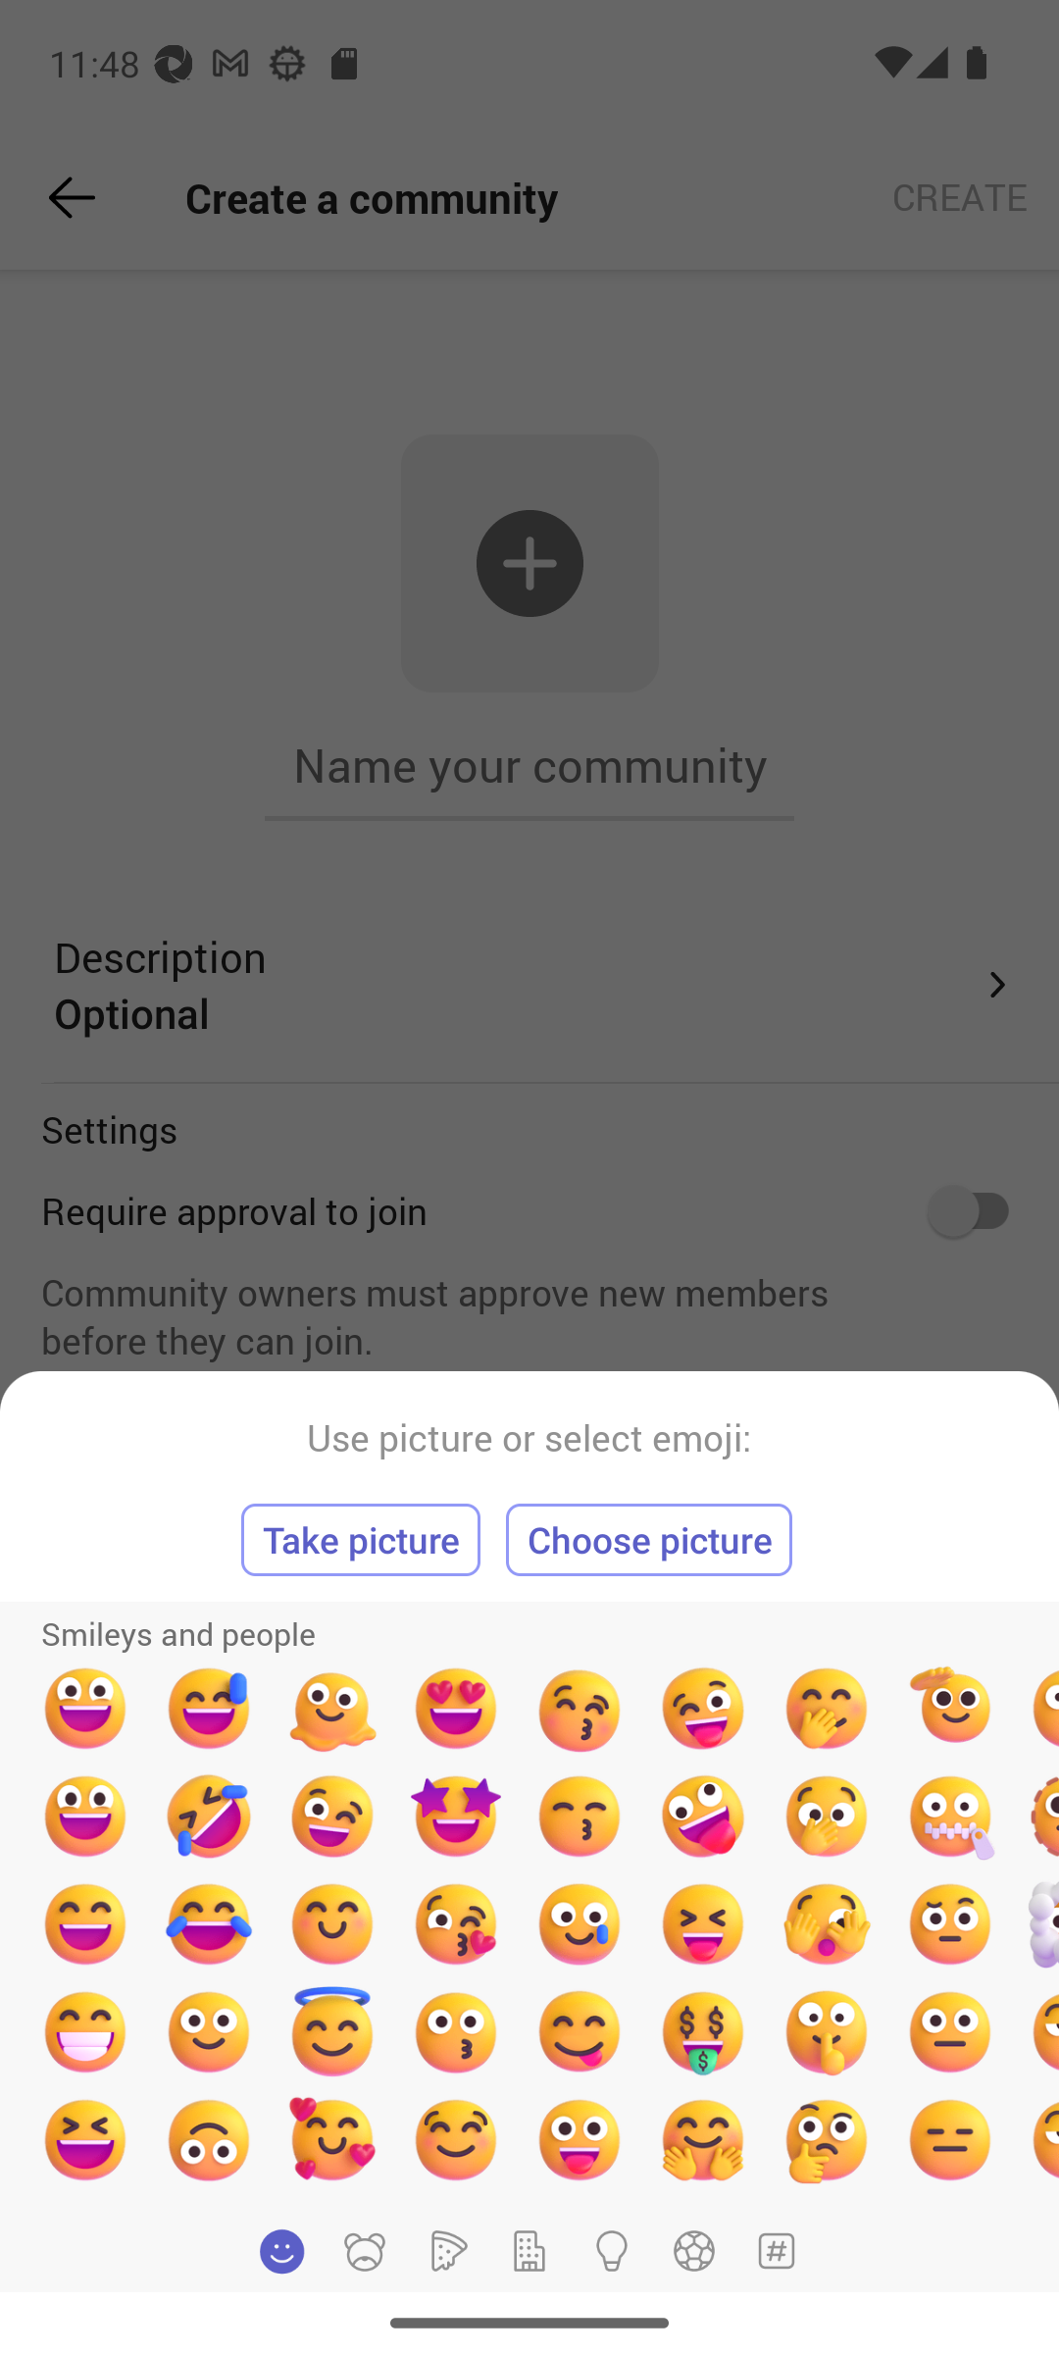 The width and height of the screenshot is (1059, 2354). Describe the element at coordinates (826, 1817) in the screenshot. I see `Hand over mouth emoji` at that location.